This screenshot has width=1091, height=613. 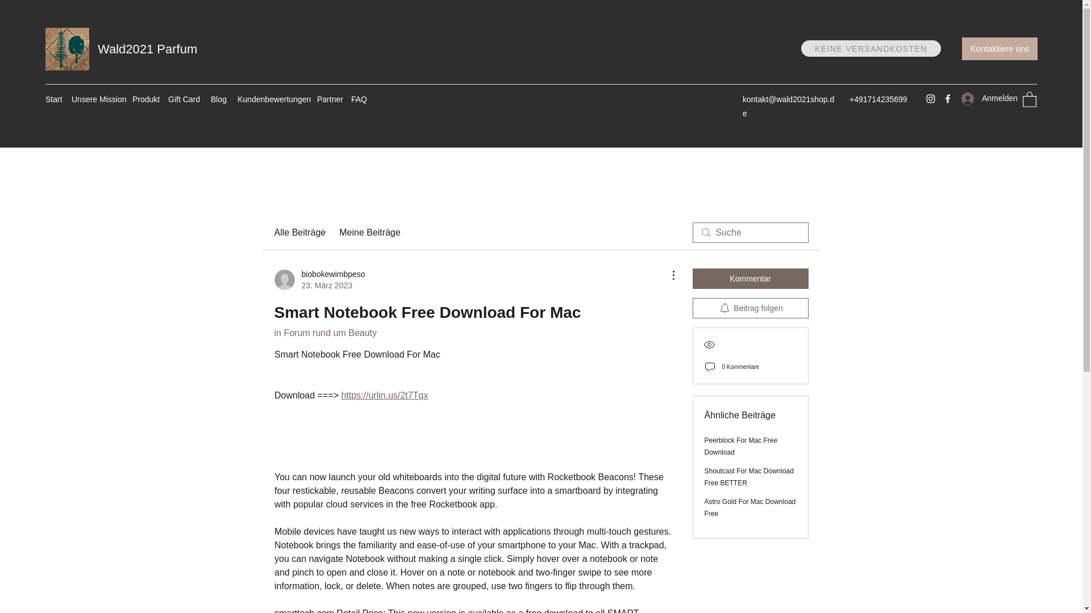 I want to click on KEINE VERSANDKOSTEN, so click(x=871, y=49).